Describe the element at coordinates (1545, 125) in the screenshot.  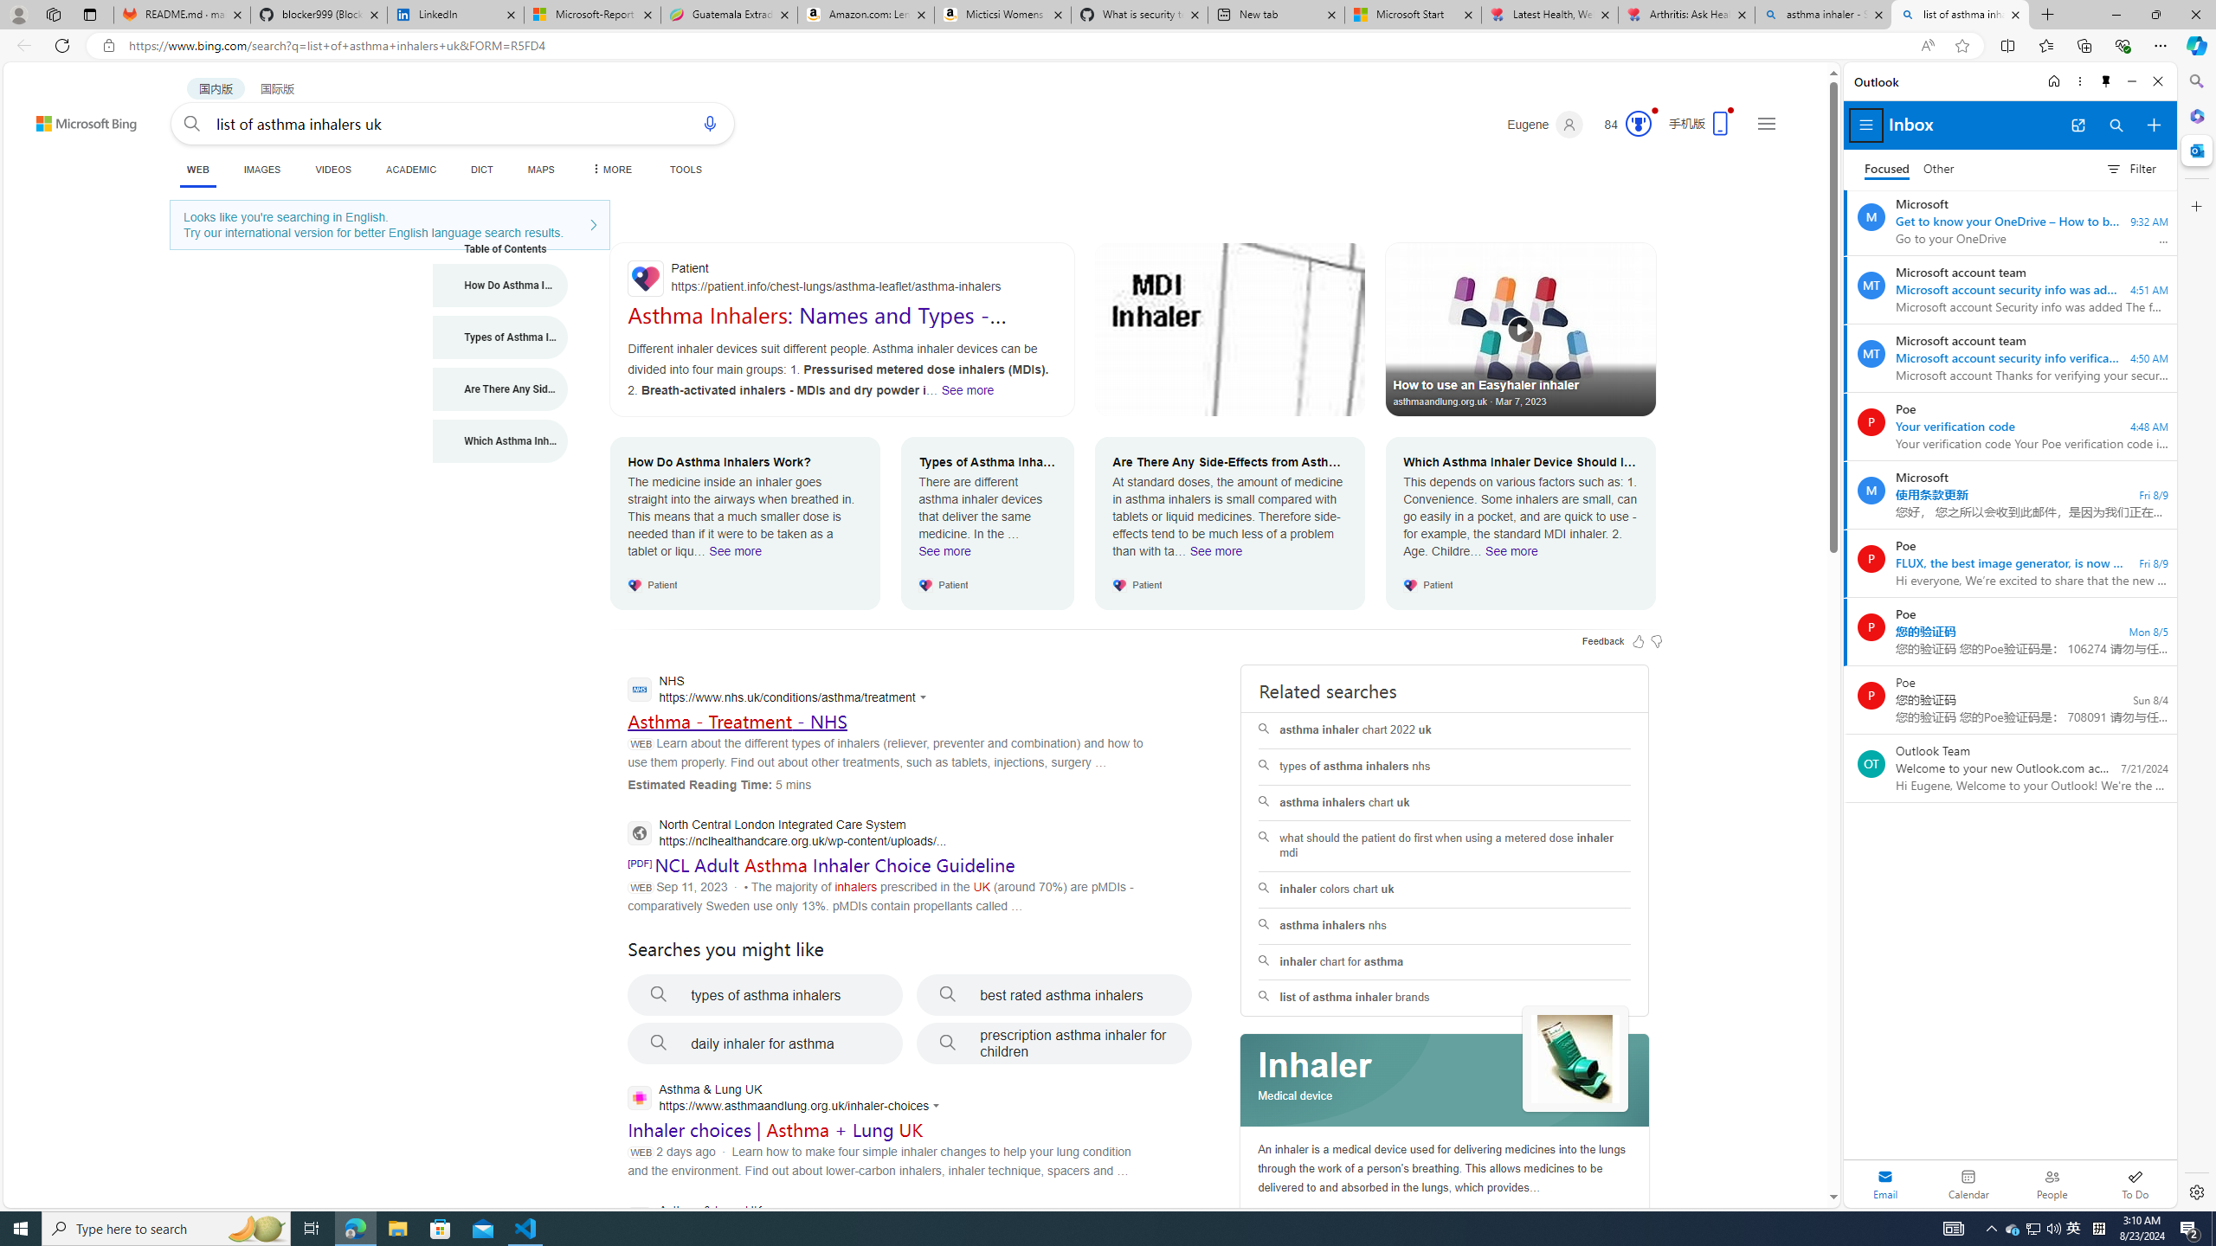
I see `Eugene` at that location.